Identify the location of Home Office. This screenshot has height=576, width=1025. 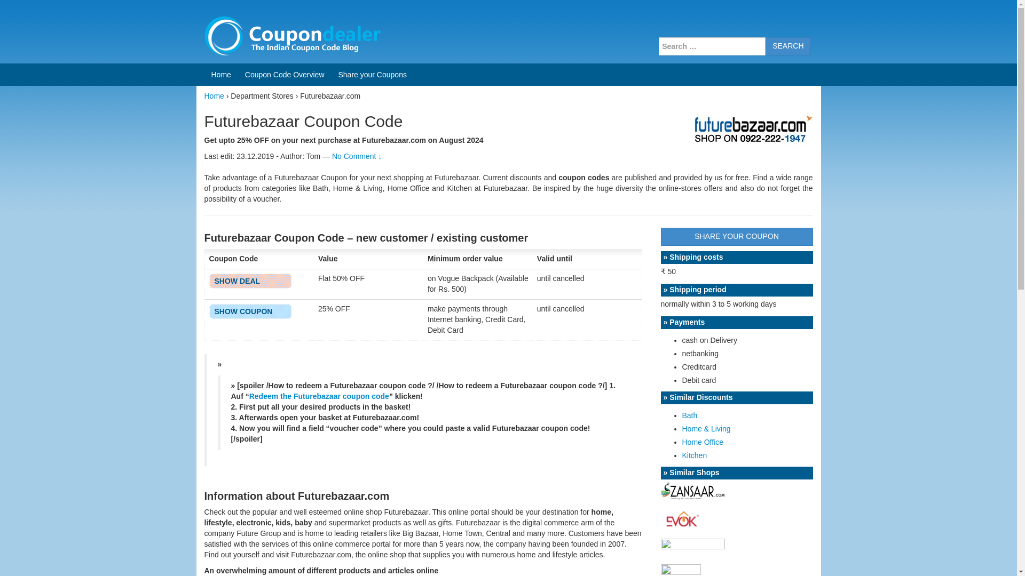
(703, 442).